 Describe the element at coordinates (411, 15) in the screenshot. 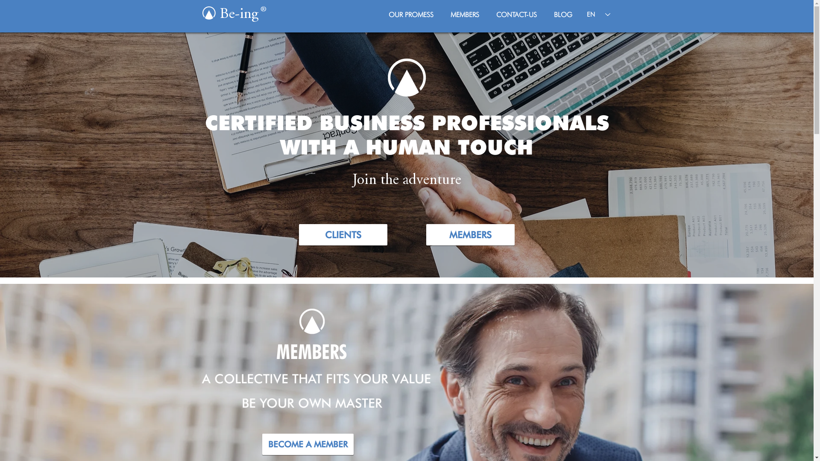

I see `OUR PROMESS` at that location.